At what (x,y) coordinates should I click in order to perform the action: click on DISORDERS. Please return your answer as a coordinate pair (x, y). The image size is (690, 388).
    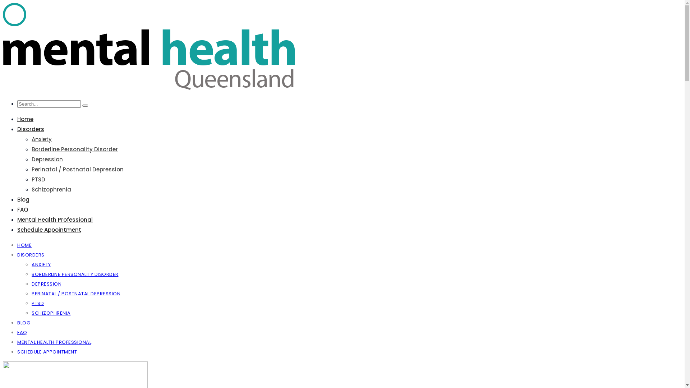
    Looking at the image, I should click on (31, 255).